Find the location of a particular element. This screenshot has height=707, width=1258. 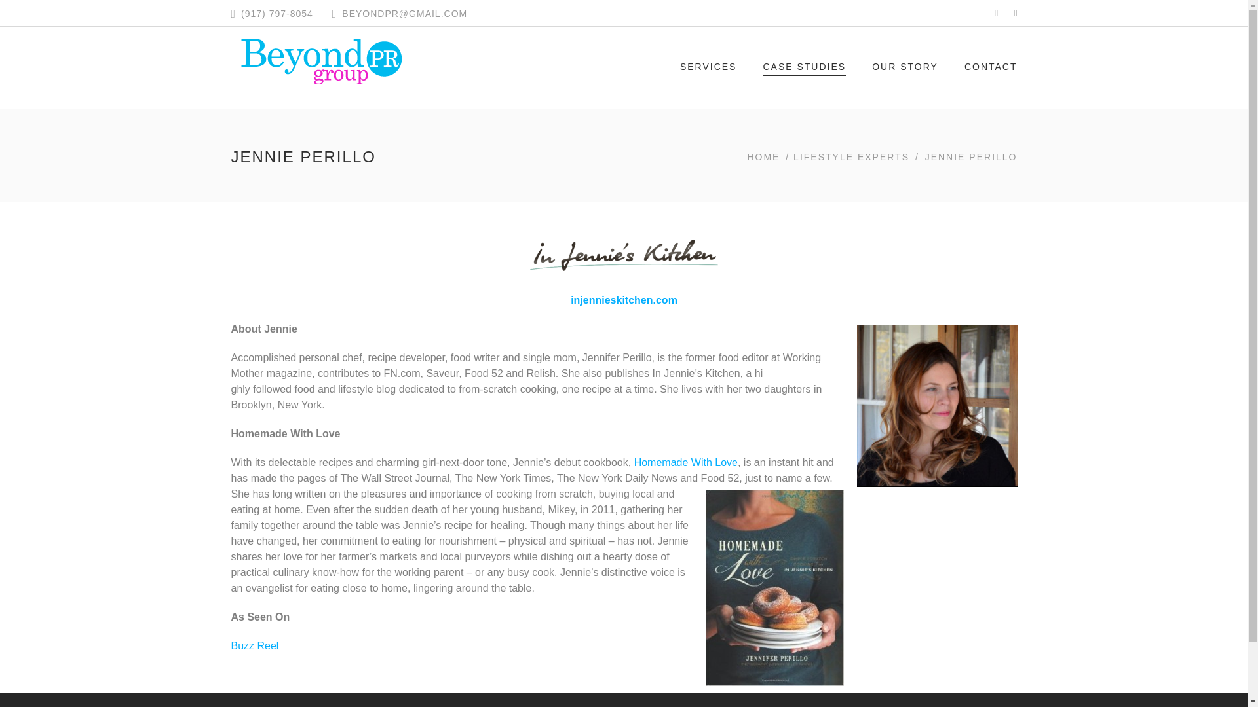

HOME is located at coordinates (764, 156).